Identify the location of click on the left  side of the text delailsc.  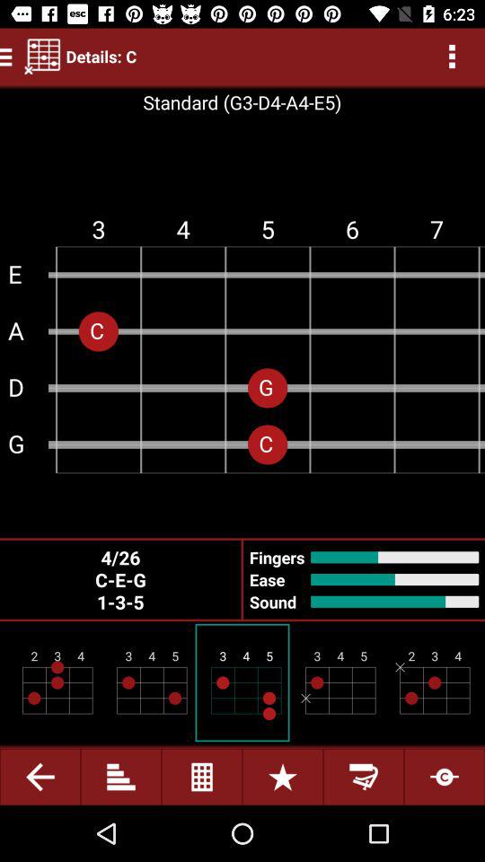
(42, 57).